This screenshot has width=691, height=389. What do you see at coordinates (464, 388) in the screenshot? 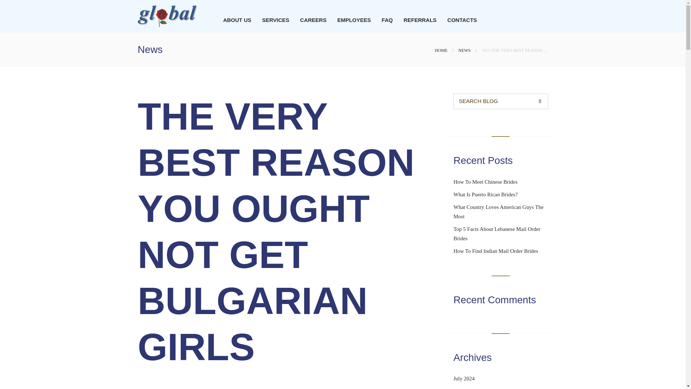
I see `June 2024` at bounding box center [464, 388].